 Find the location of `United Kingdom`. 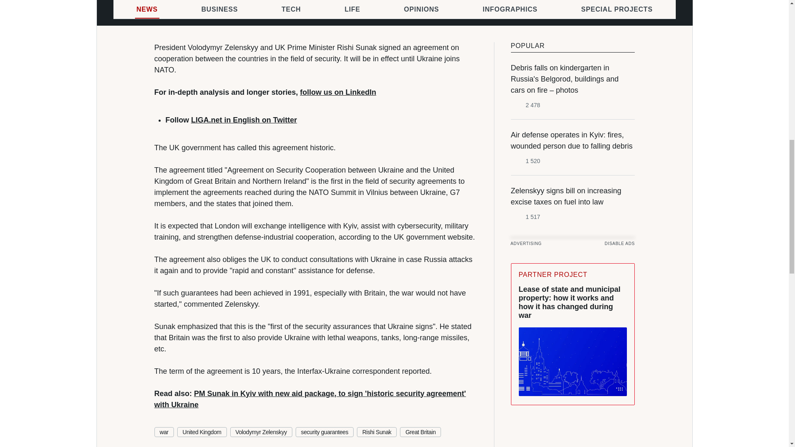

United Kingdom is located at coordinates (202, 432).